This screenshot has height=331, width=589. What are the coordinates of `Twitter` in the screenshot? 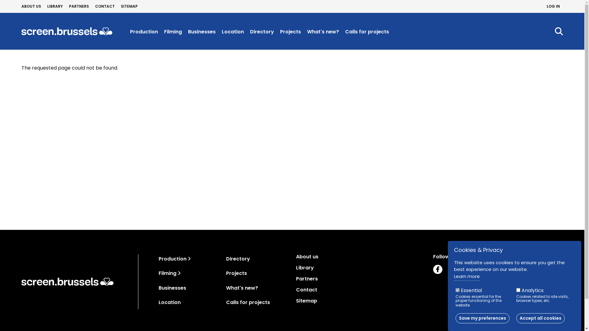 It's located at (453, 269).